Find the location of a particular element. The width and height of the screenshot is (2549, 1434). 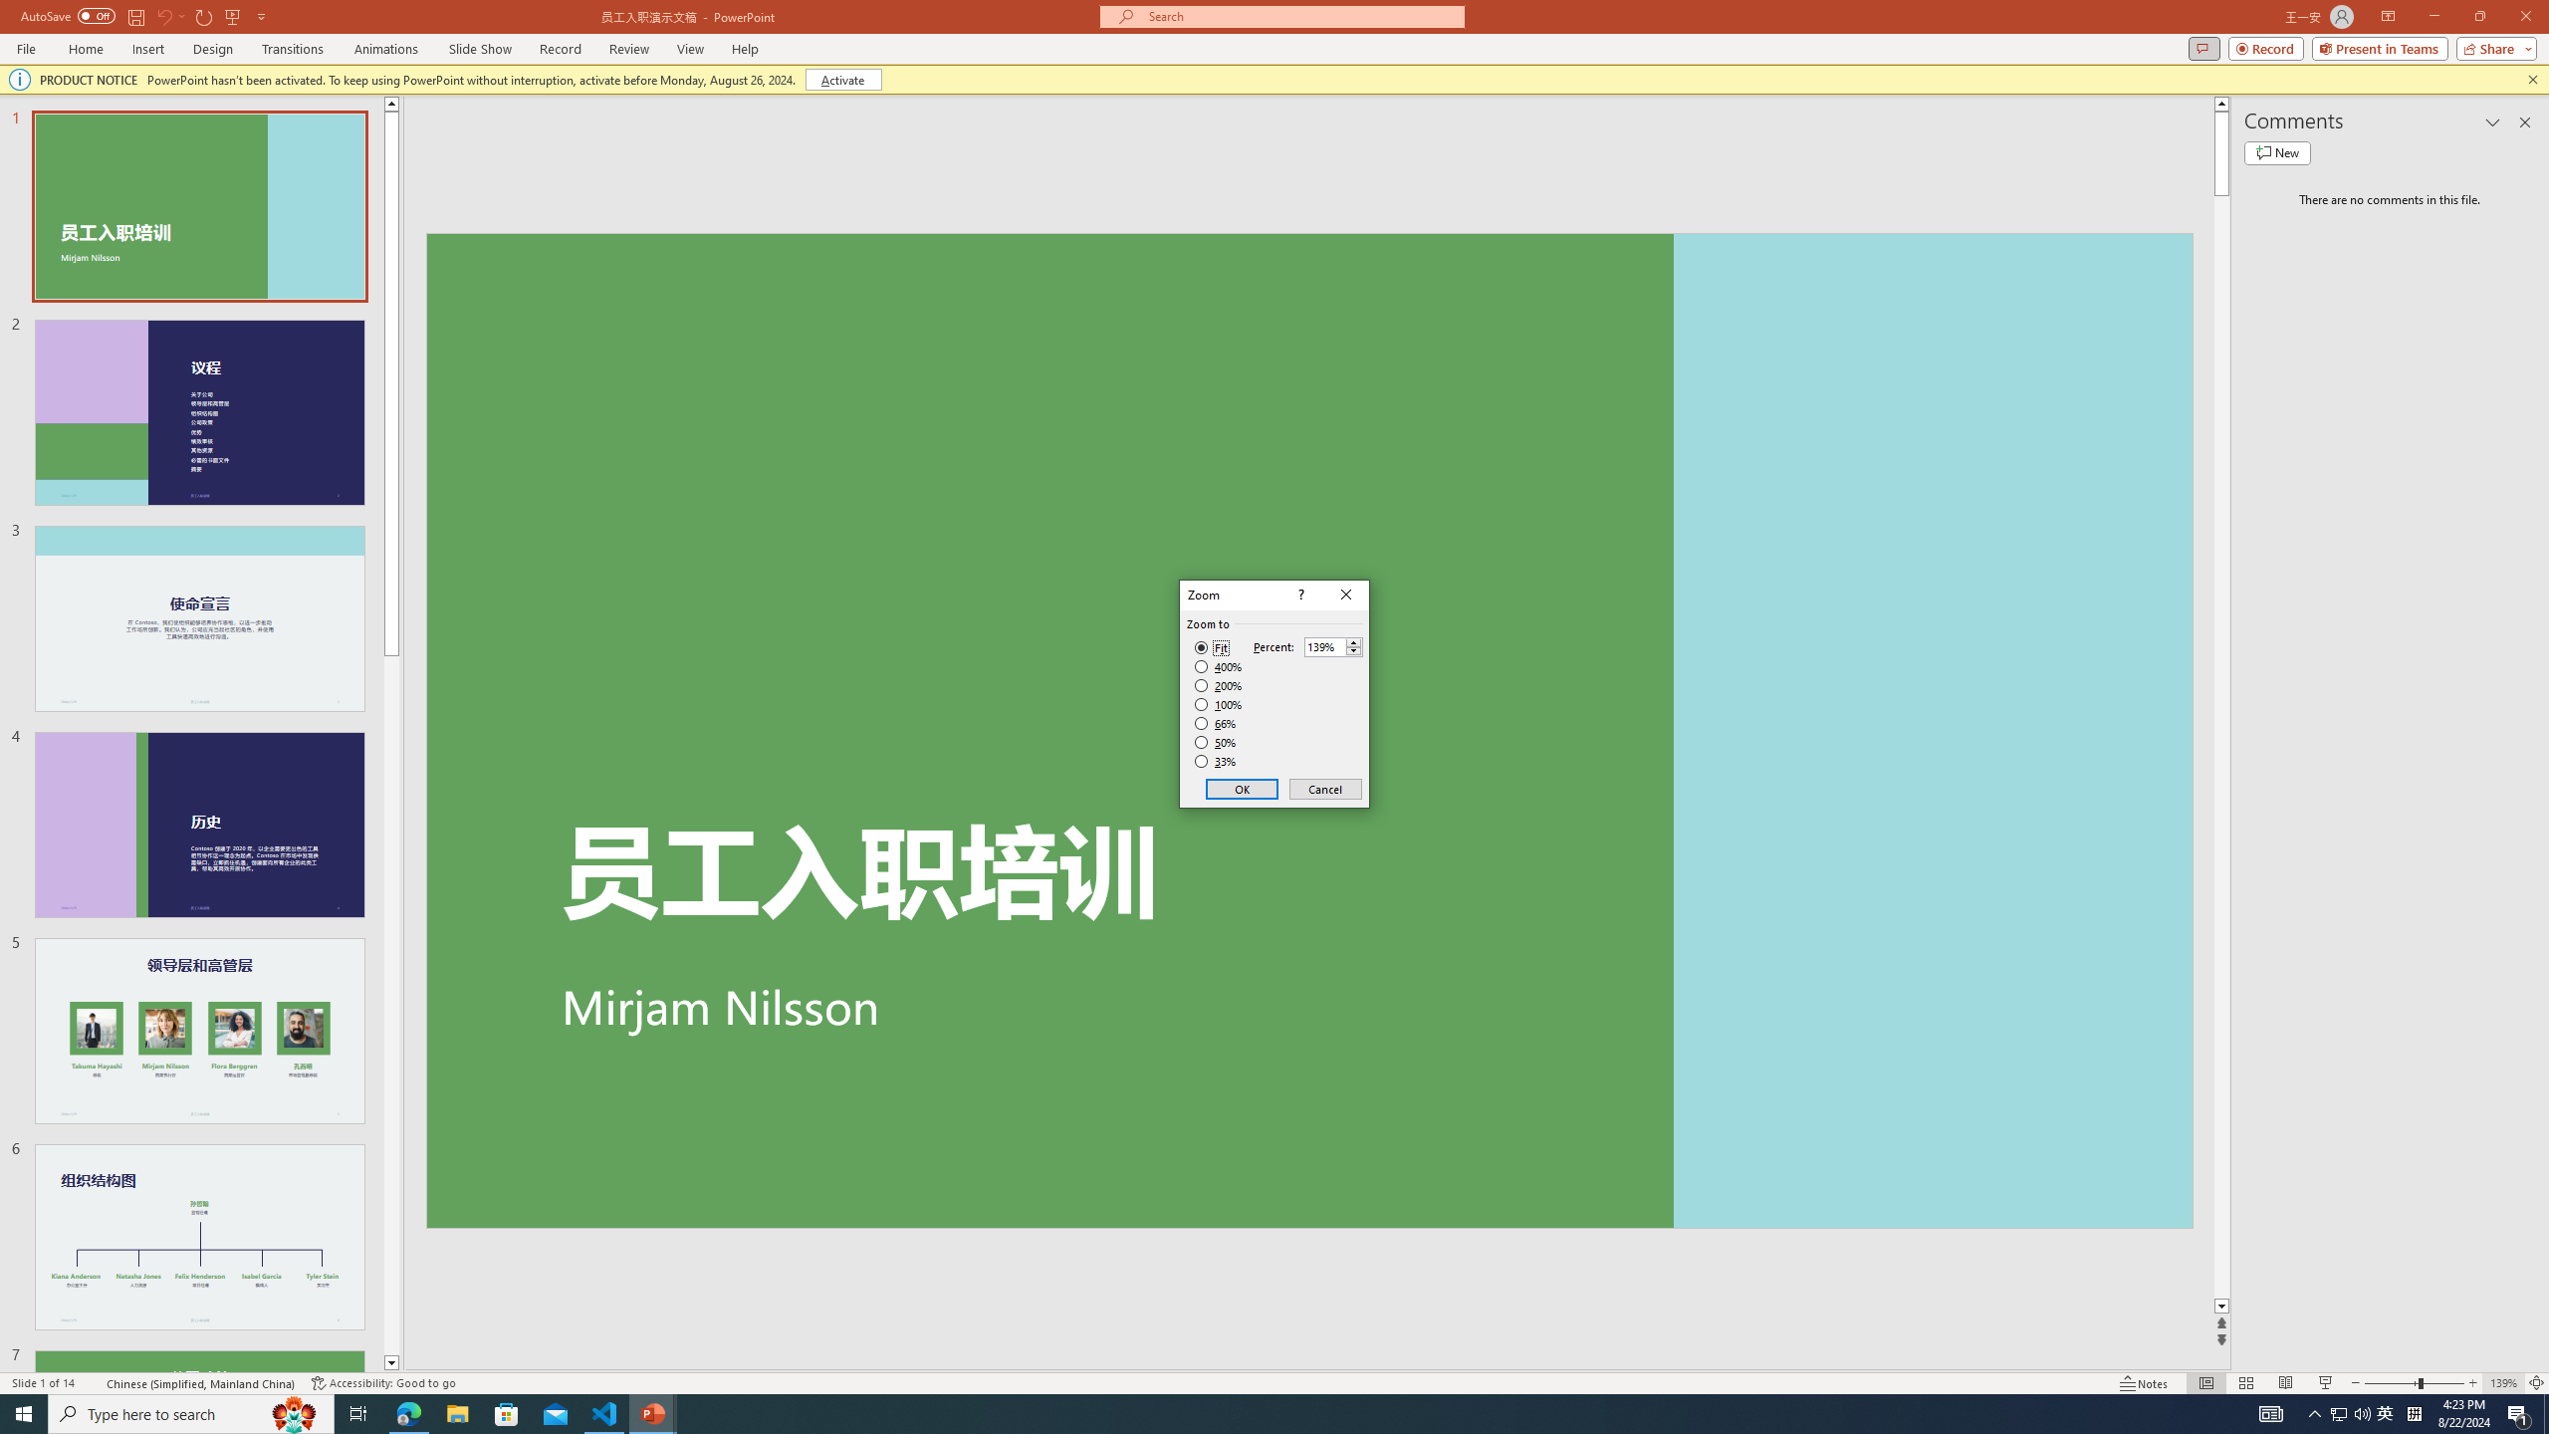

66% is located at coordinates (1217, 723).